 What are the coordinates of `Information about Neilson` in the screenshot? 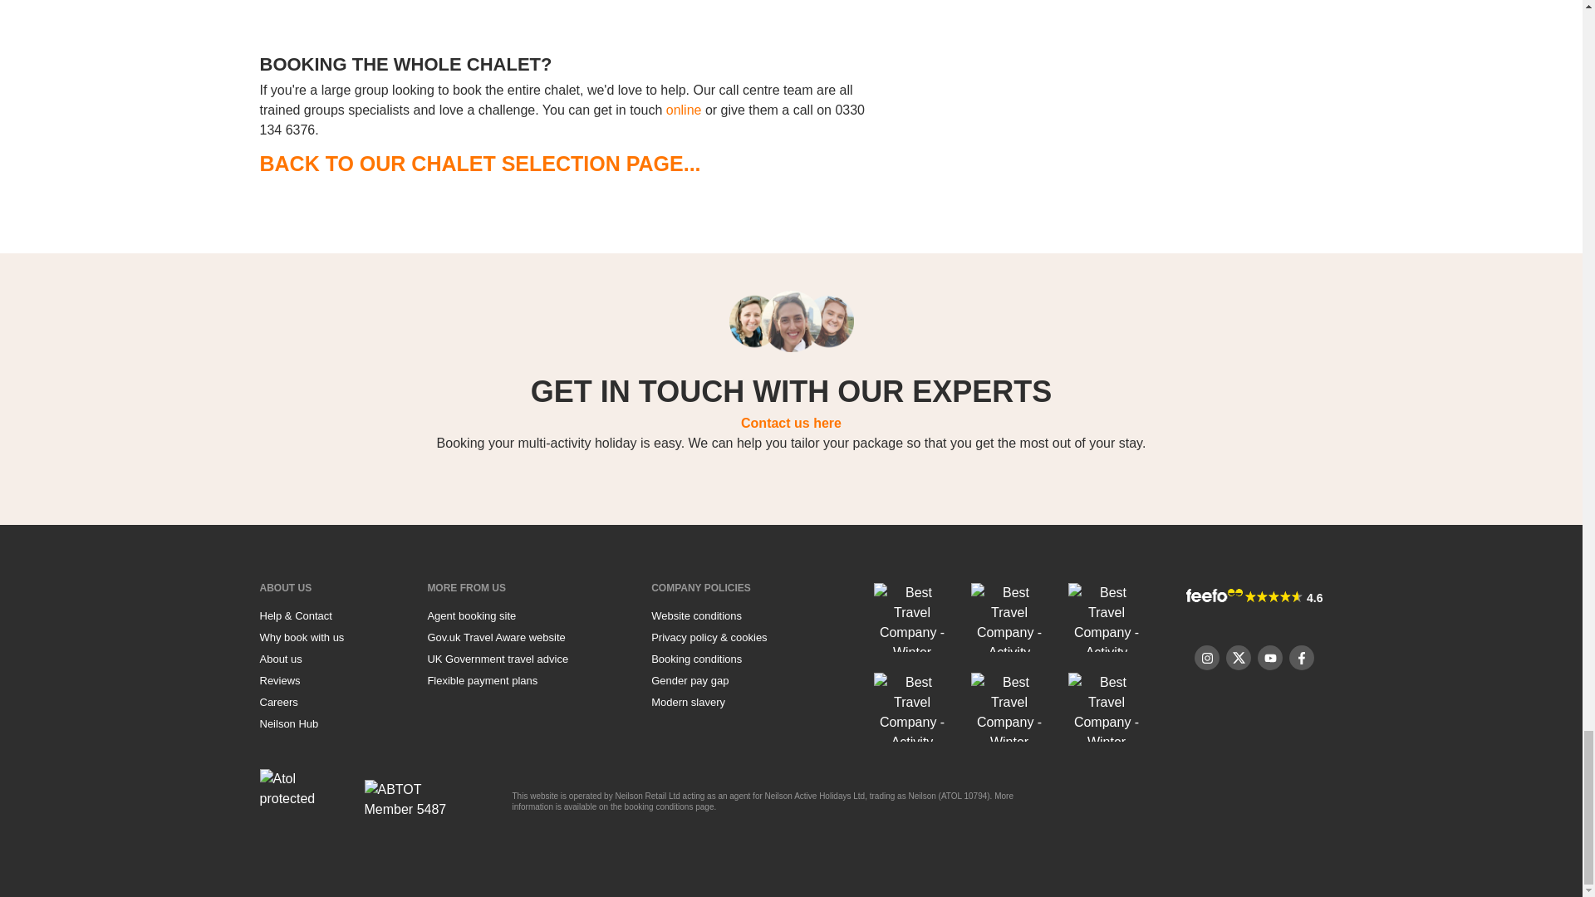 It's located at (284, 587).